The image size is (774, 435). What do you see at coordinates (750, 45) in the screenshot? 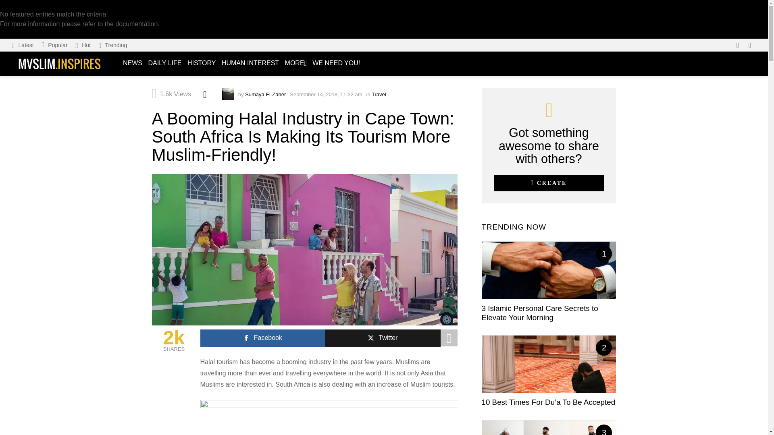
I see `SEARCH` at bounding box center [750, 45].